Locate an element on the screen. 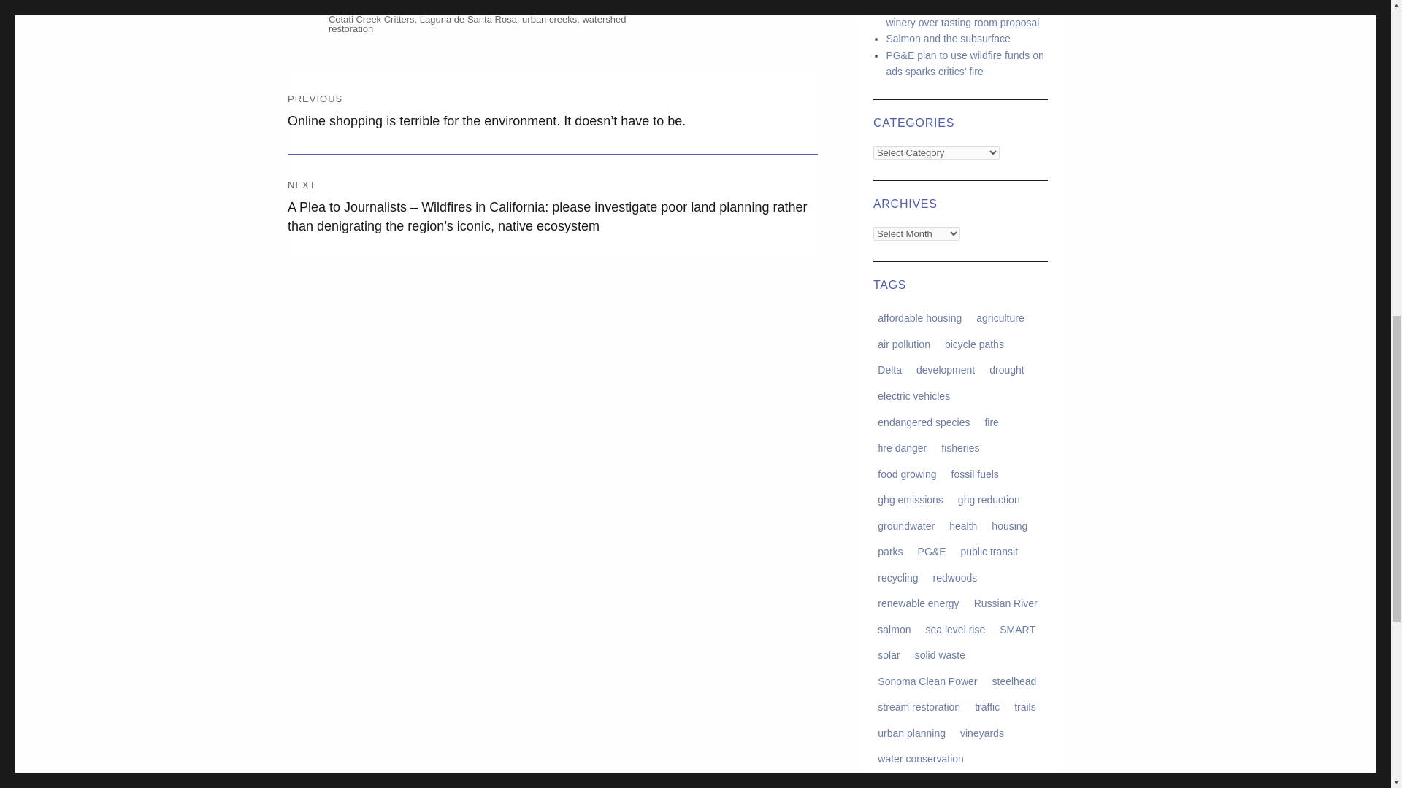  Wildlife is located at coordinates (374, 5).